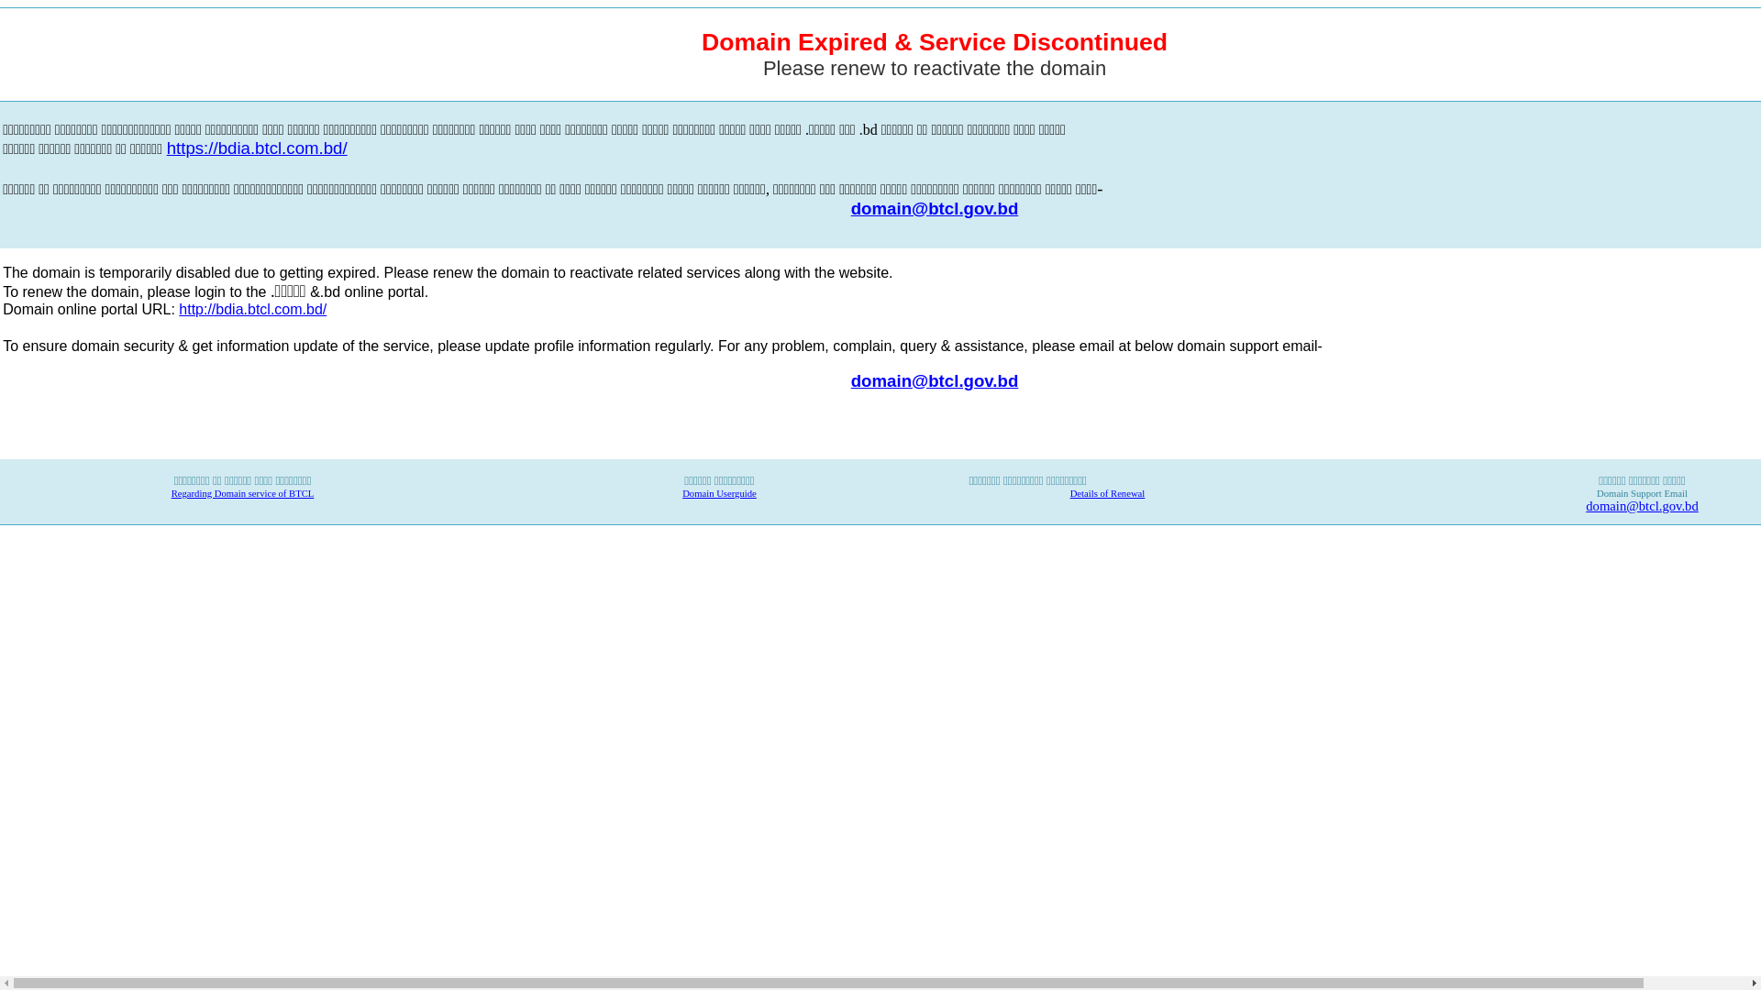 The image size is (1761, 990). What do you see at coordinates (1108, 493) in the screenshot?
I see `Details of Renewal` at bounding box center [1108, 493].